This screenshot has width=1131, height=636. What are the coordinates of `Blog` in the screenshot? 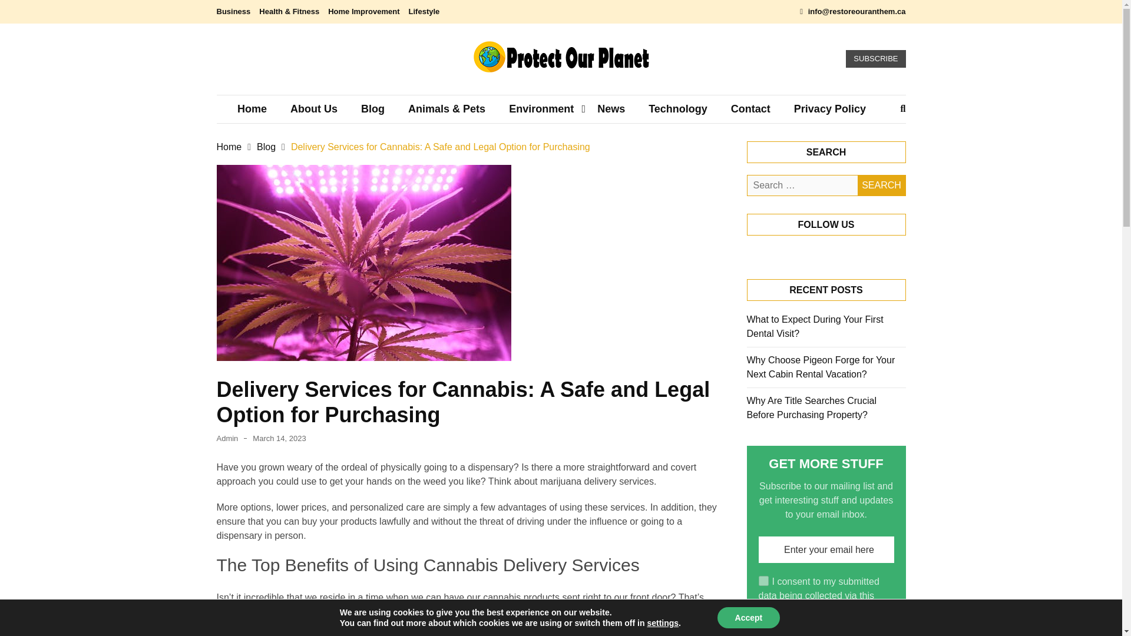 It's located at (373, 108).